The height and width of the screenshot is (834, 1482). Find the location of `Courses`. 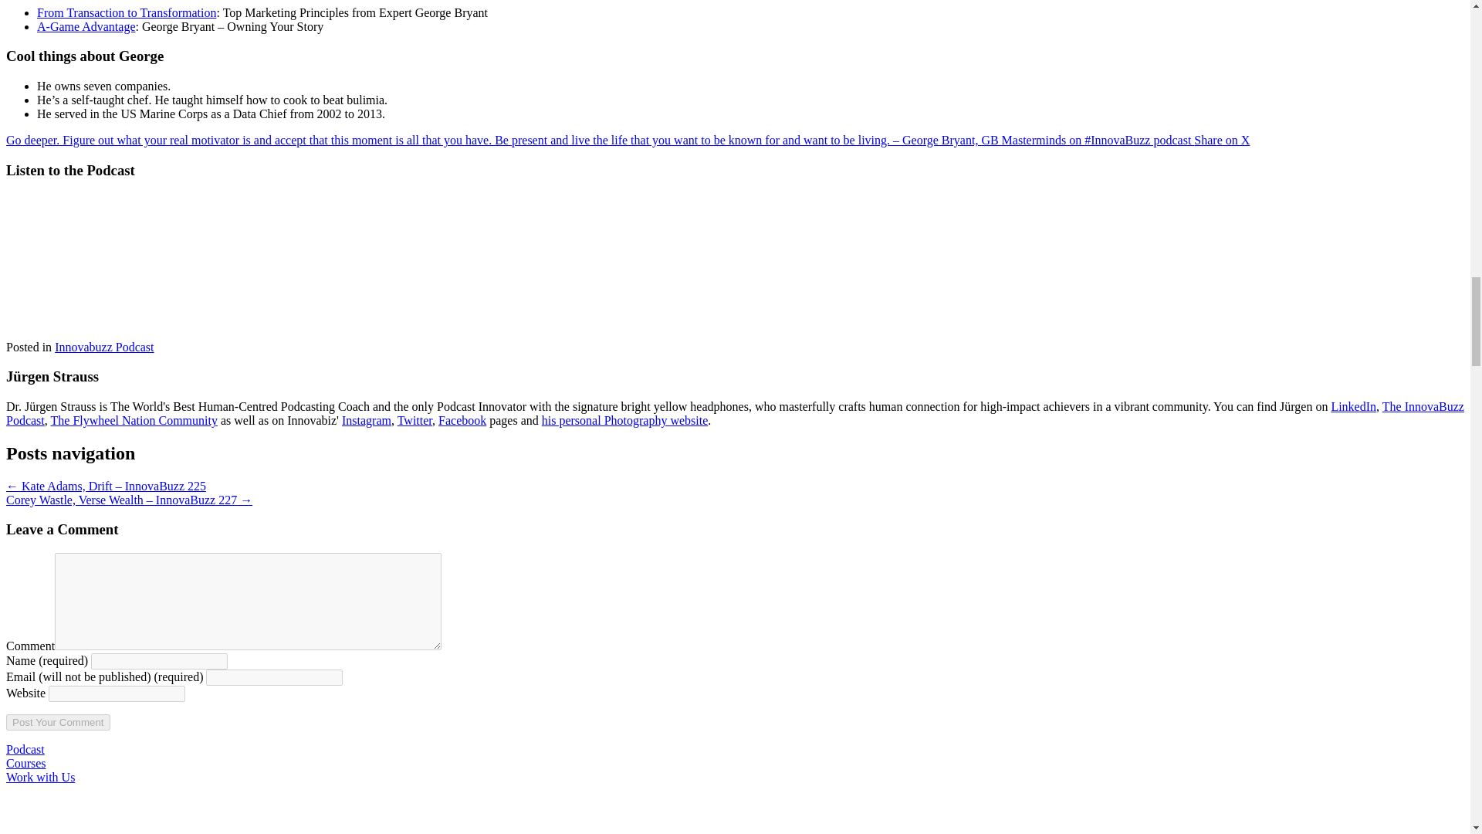

Courses is located at coordinates (25, 763).